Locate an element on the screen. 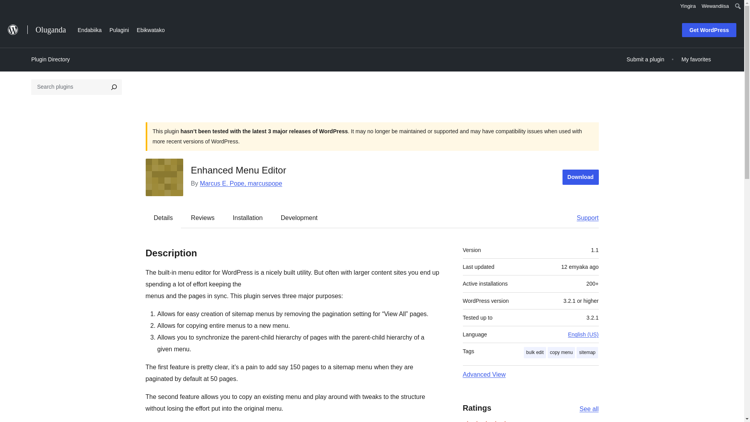 The width and height of the screenshot is (750, 422). My favorites is located at coordinates (696, 59).